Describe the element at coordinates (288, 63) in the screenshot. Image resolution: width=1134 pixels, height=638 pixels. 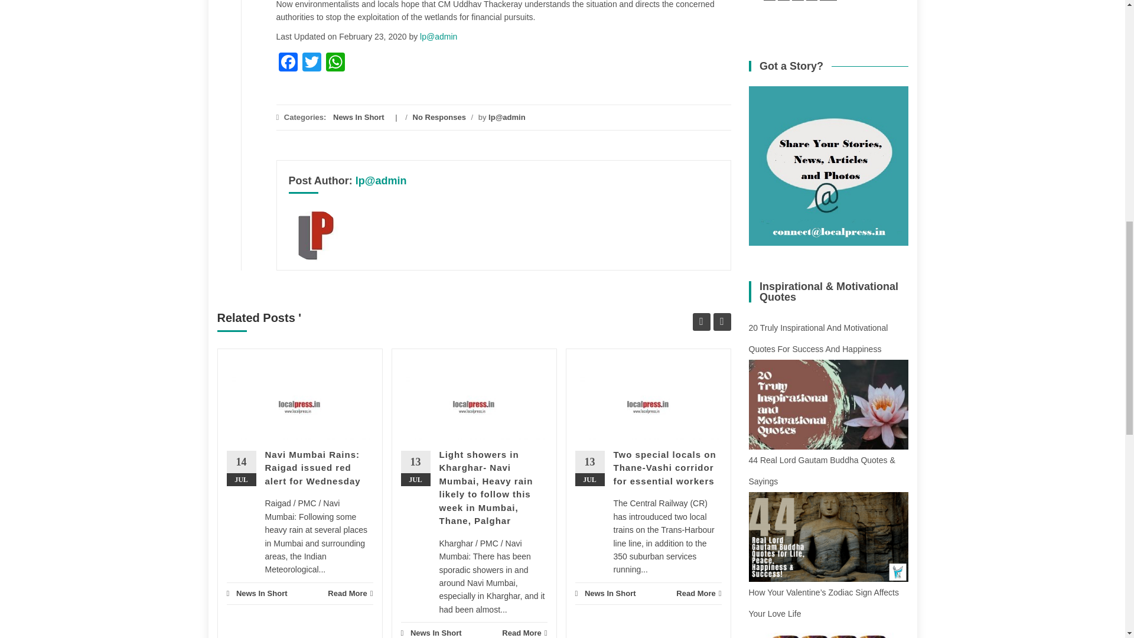
I see `Facebook` at that location.